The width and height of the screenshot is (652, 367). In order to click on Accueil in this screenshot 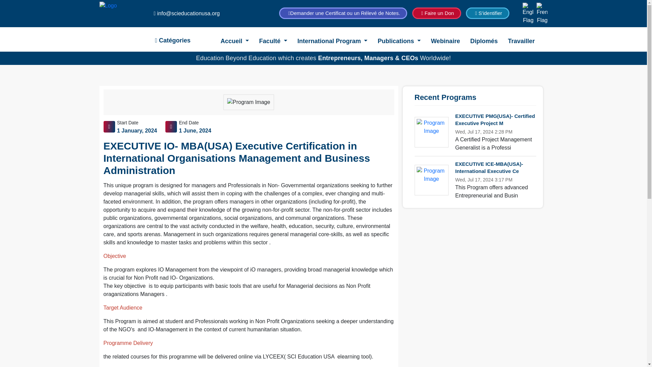, I will do `click(234, 40)`.